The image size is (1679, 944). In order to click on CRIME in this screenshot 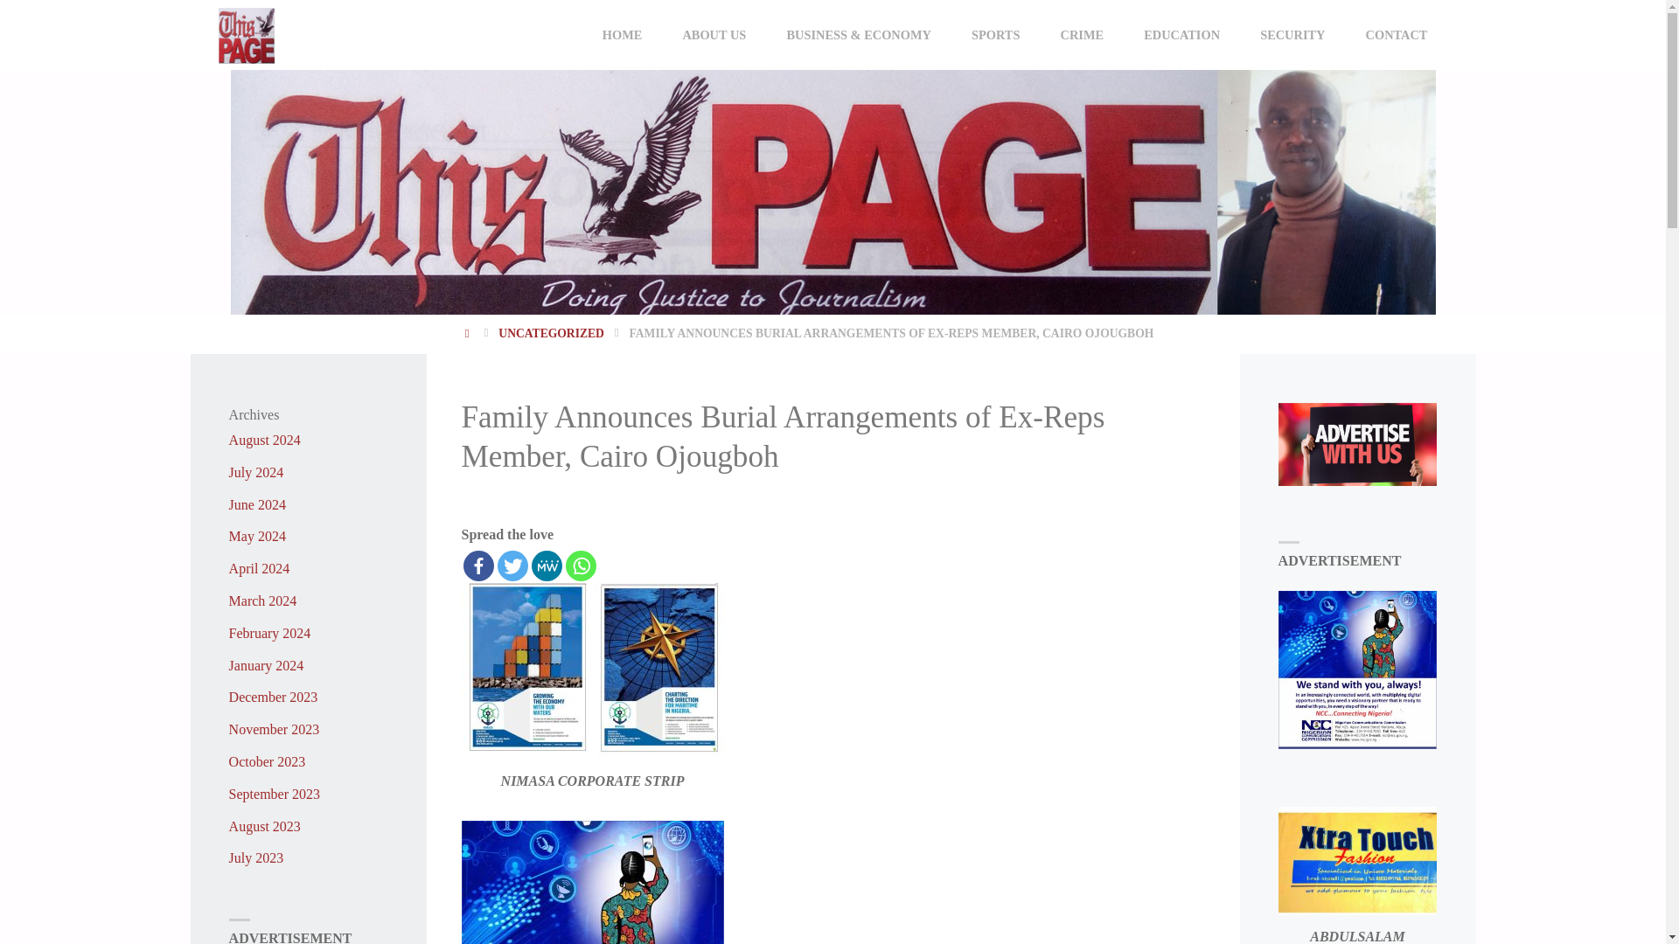, I will do `click(1083, 35)`.